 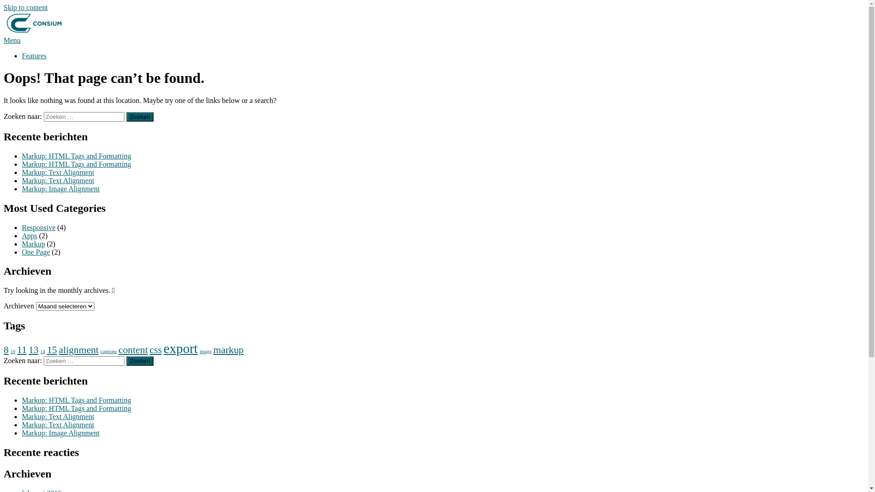 What do you see at coordinates (6, 350) in the screenshot?
I see `8` at bounding box center [6, 350].